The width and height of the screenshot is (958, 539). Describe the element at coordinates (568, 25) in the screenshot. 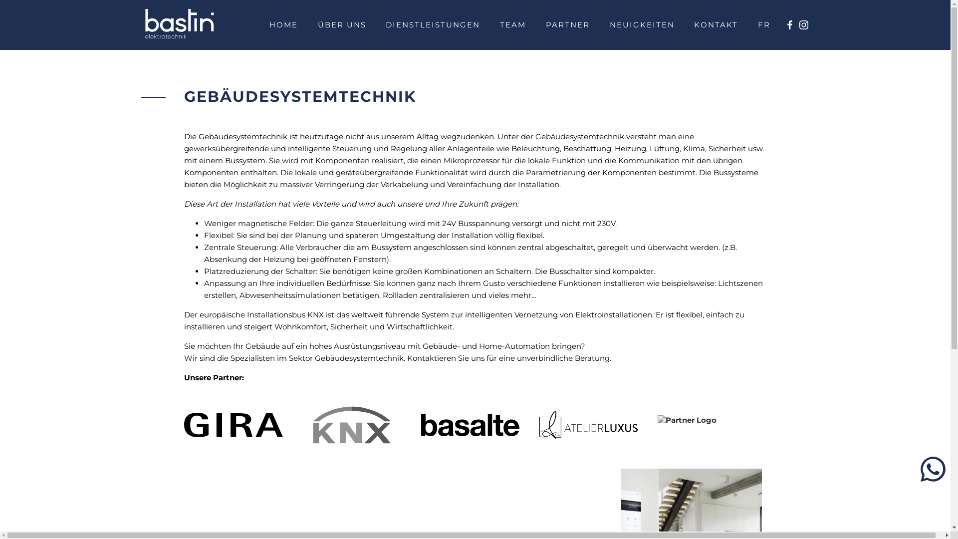

I see `PARTNER` at that location.